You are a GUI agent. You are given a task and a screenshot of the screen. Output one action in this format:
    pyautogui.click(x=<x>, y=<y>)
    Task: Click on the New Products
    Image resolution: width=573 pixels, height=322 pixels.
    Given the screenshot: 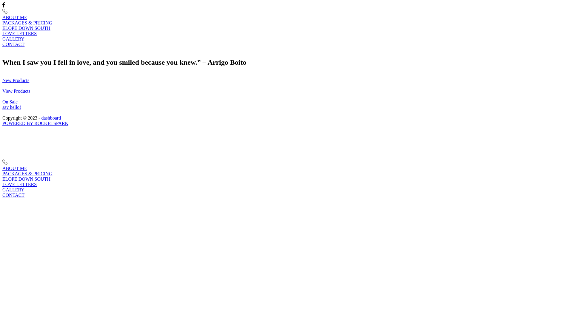 What is the action you would take?
    pyautogui.click(x=16, y=80)
    